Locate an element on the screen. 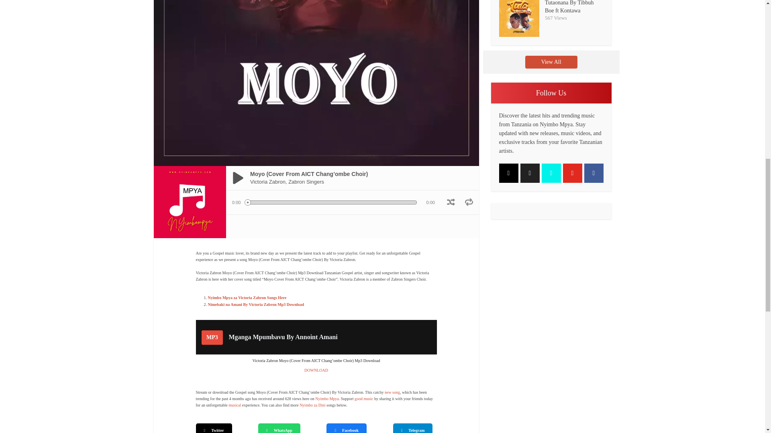  new song is located at coordinates (392, 392).